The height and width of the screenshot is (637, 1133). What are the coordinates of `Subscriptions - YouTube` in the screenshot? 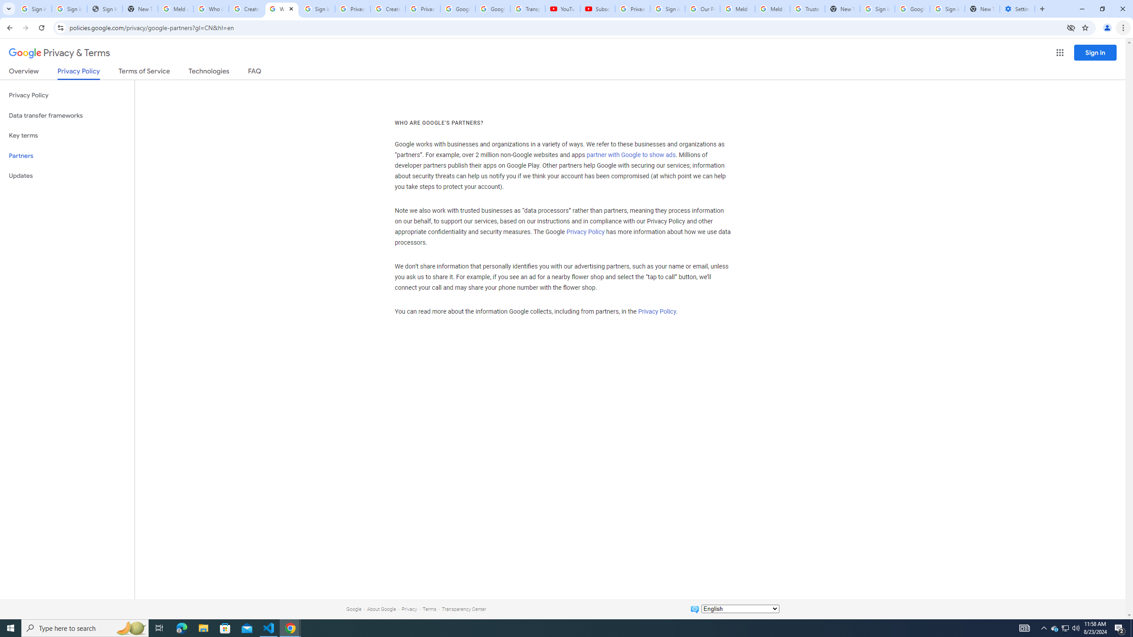 It's located at (597, 9).